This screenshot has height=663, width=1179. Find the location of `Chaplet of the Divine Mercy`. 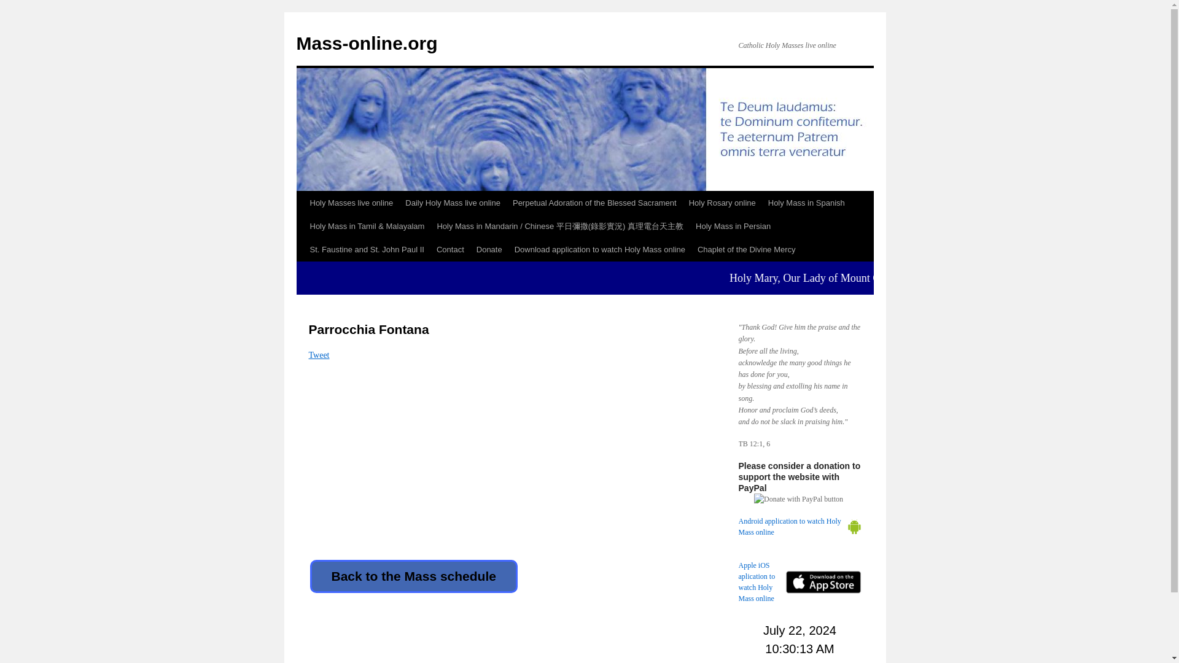

Chaplet of the Divine Mercy is located at coordinates (746, 249).